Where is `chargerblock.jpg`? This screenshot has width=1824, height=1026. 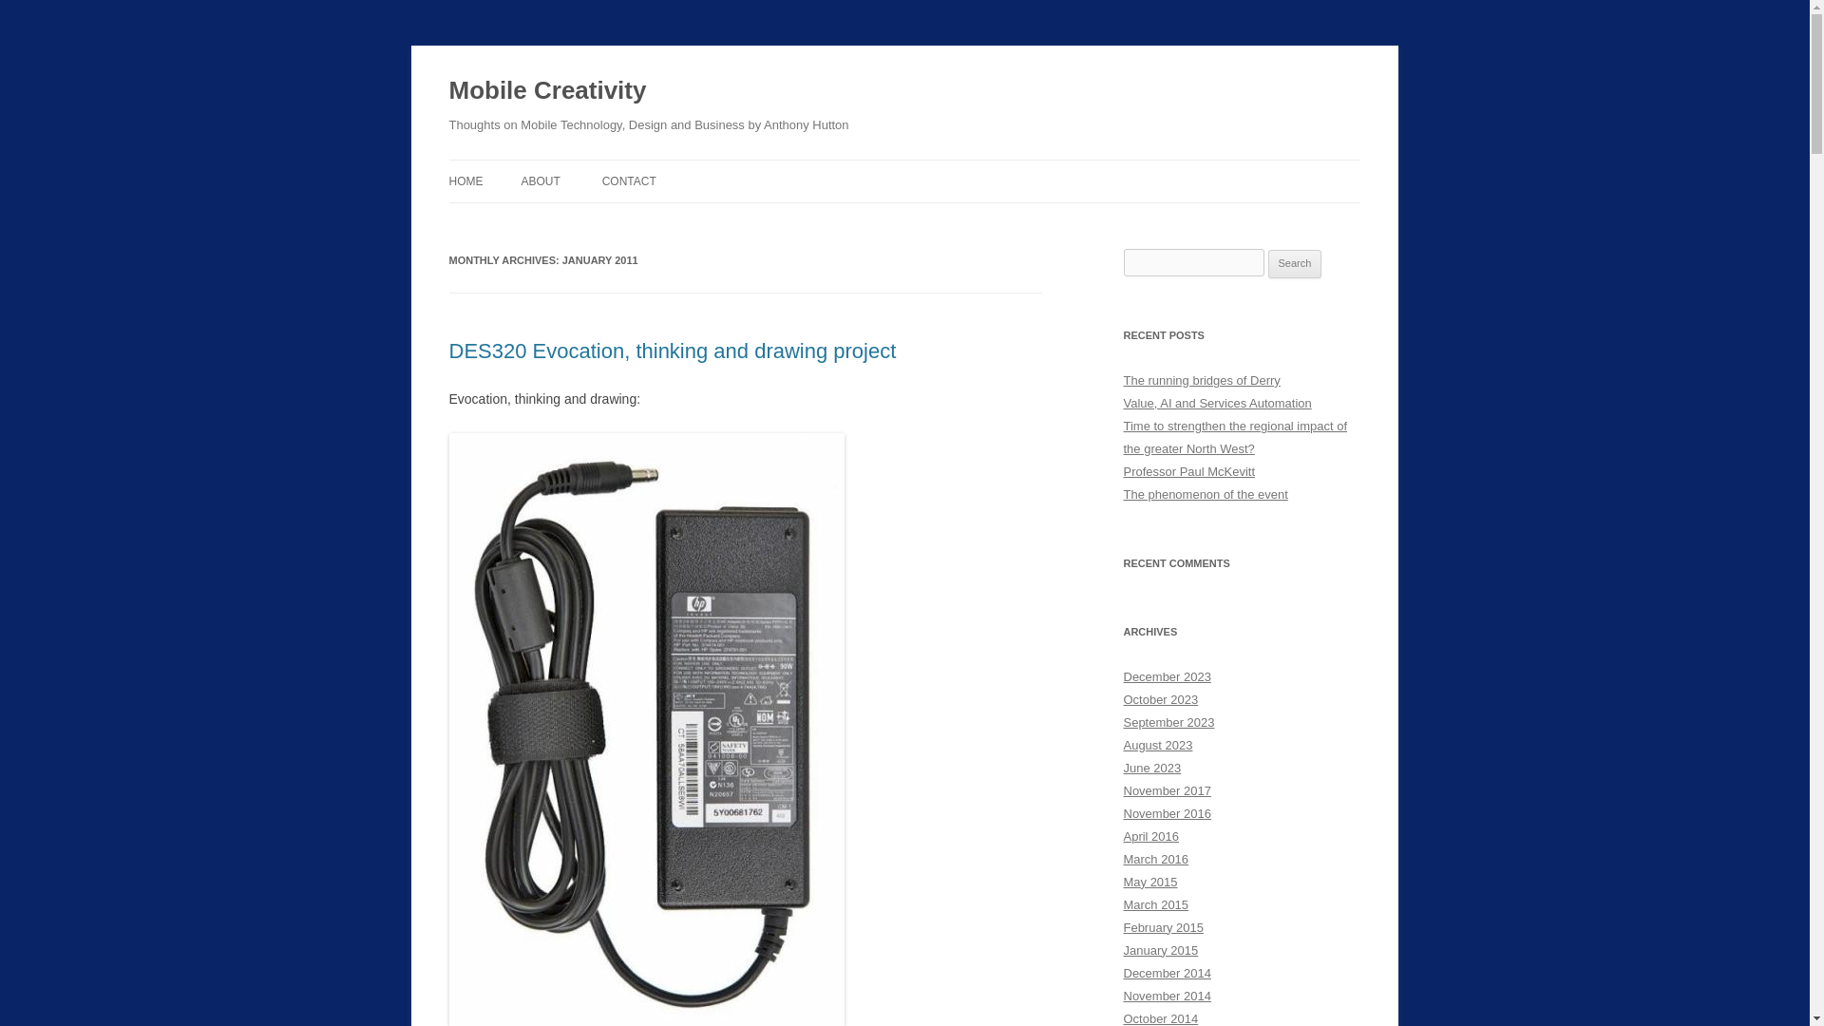
chargerblock.jpg is located at coordinates (646, 1020).